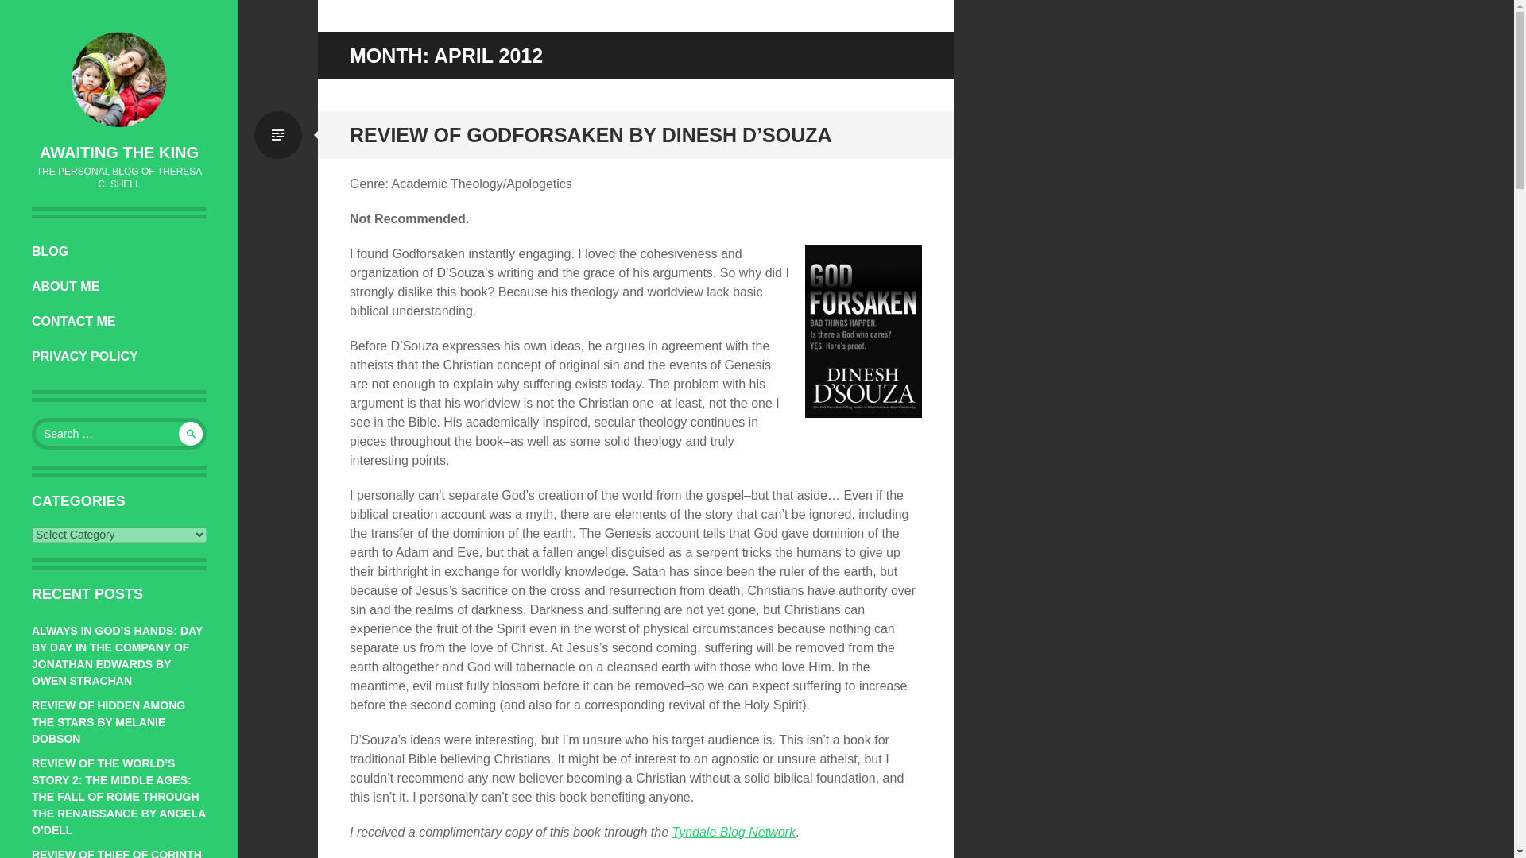 The image size is (1526, 858). I want to click on Skip to content, so click(89, 251).